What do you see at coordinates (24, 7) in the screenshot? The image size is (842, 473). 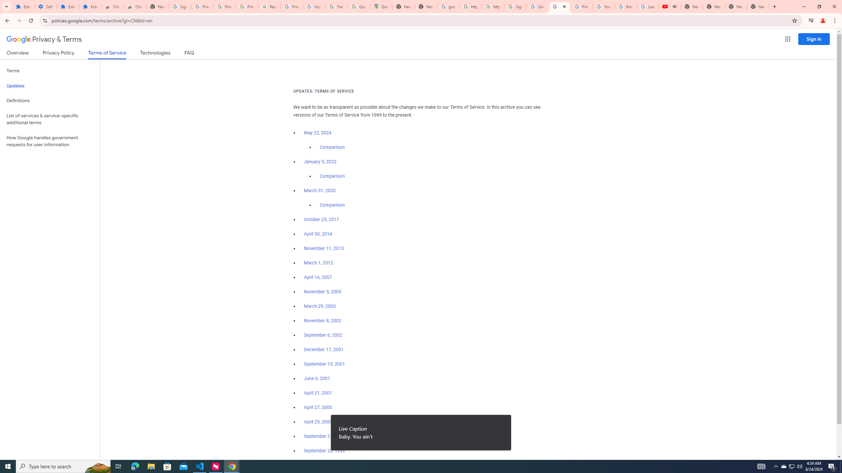 I see `Extensions` at bounding box center [24, 7].